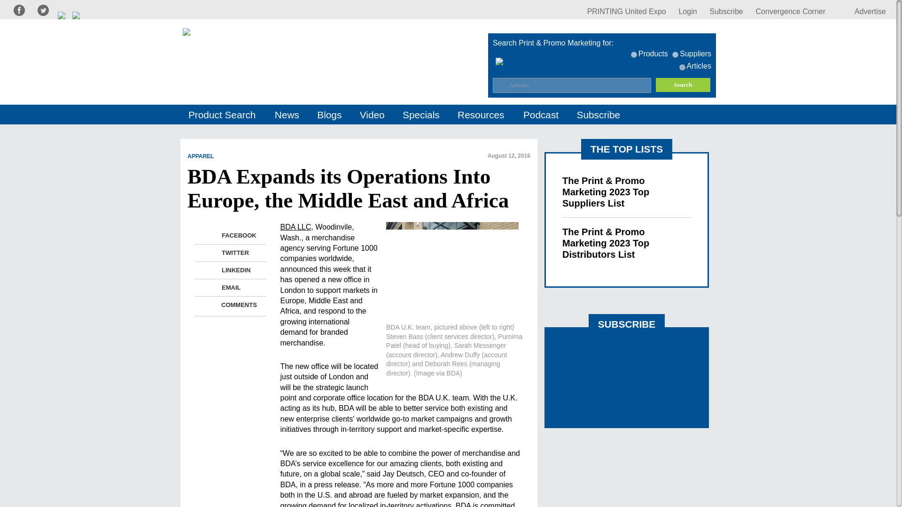  What do you see at coordinates (633, 54) in the screenshot?
I see `keyword` at bounding box center [633, 54].